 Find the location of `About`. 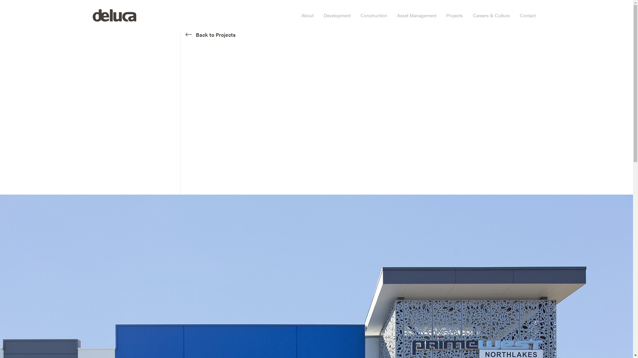

About is located at coordinates (308, 15).